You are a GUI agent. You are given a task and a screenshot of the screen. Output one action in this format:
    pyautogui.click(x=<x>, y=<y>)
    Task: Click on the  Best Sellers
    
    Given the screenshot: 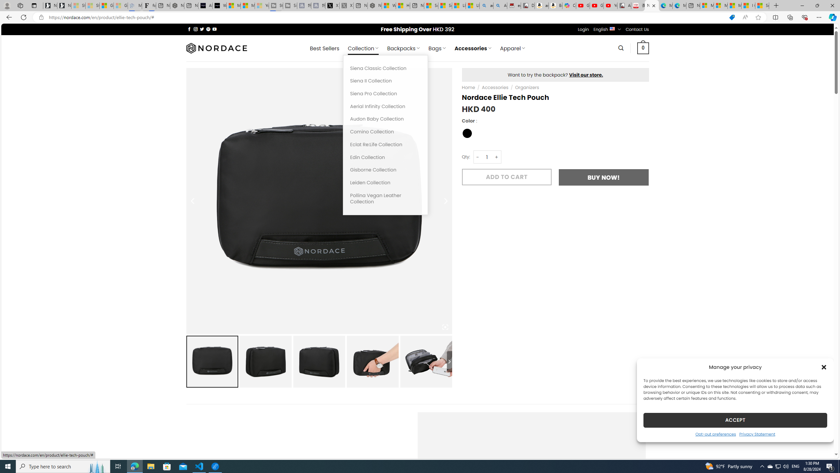 What is the action you would take?
    pyautogui.click(x=325, y=48)
    